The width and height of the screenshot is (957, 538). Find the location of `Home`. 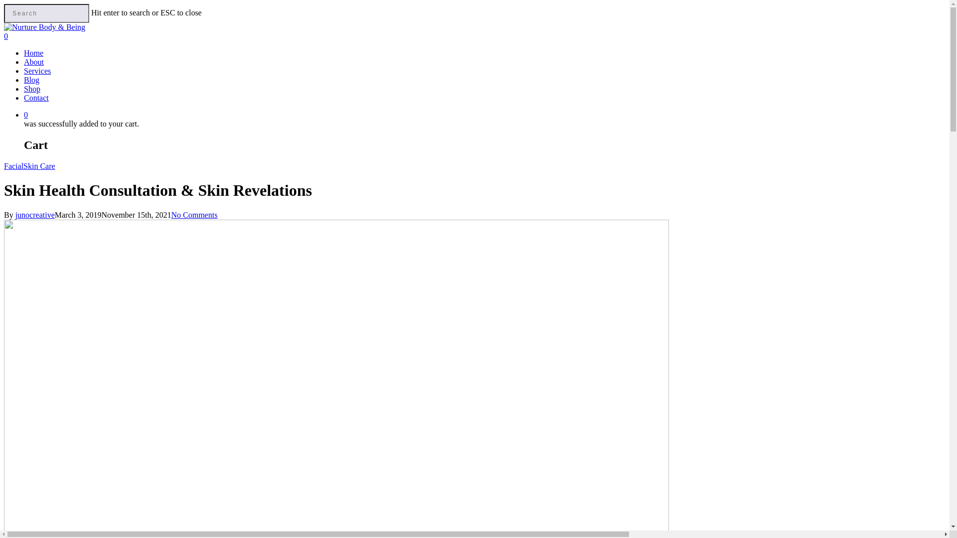

Home is located at coordinates (34, 53).